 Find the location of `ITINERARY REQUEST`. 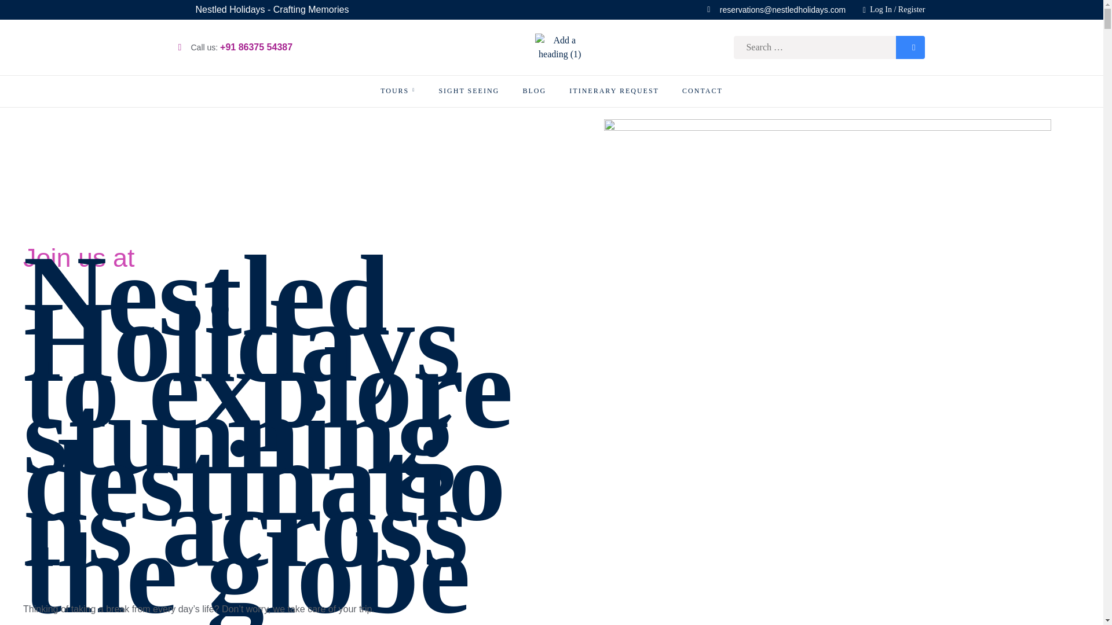

ITINERARY REQUEST is located at coordinates (614, 91).